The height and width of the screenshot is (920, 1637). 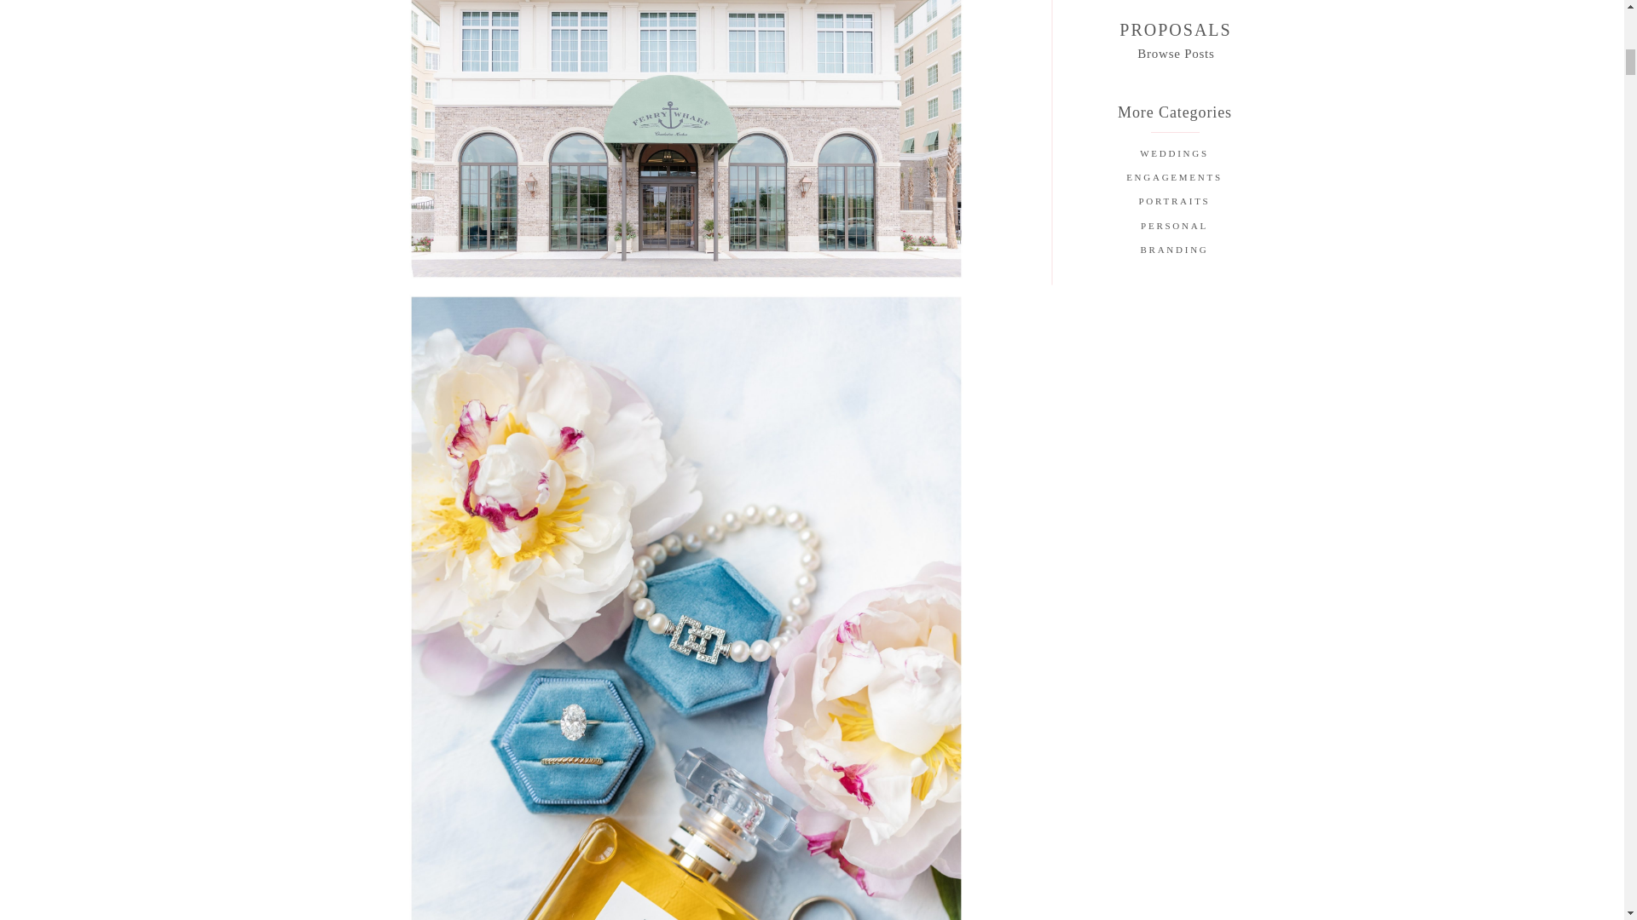 What do you see at coordinates (1173, 179) in the screenshot?
I see `ENGAGEMENTS` at bounding box center [1173, 179].